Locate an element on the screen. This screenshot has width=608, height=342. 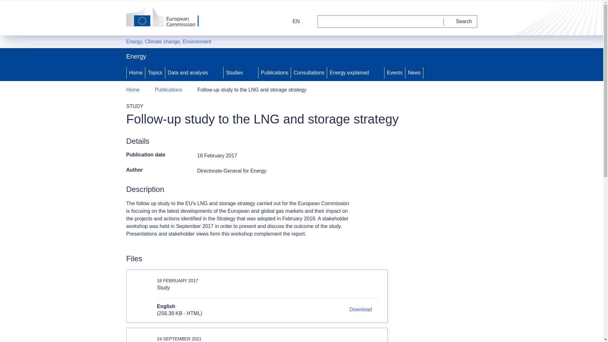
Energy, Climate change, Environment is located at coordinates (168, 41).